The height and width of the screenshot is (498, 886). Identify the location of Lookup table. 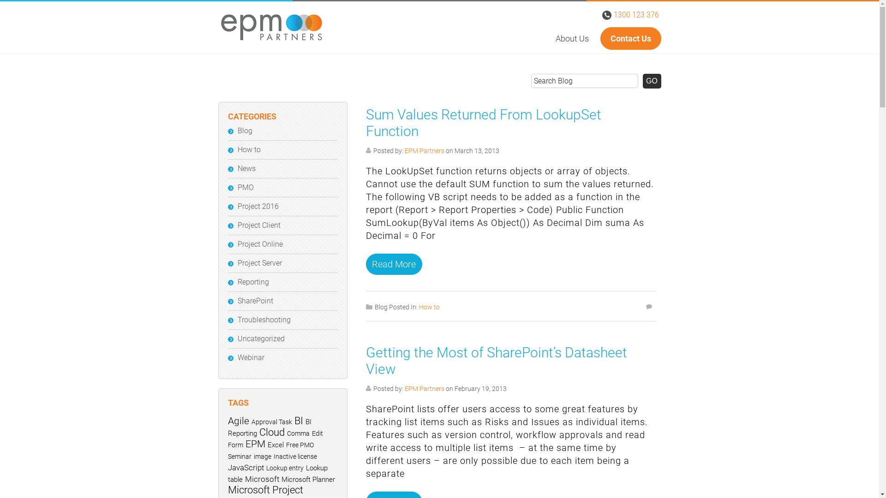
(278, 474).